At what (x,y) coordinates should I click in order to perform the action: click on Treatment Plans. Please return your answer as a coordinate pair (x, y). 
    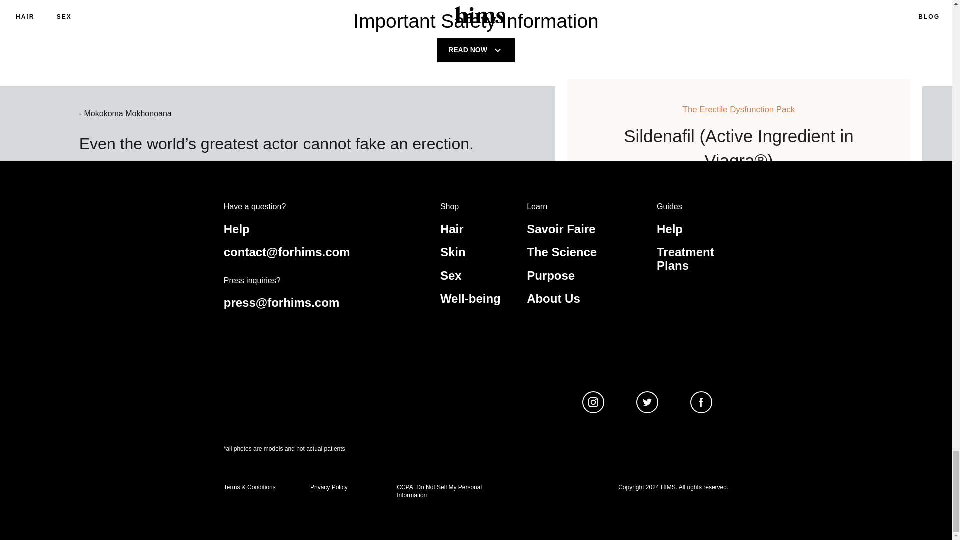
    Looking at the image, I should click on (685, 259).